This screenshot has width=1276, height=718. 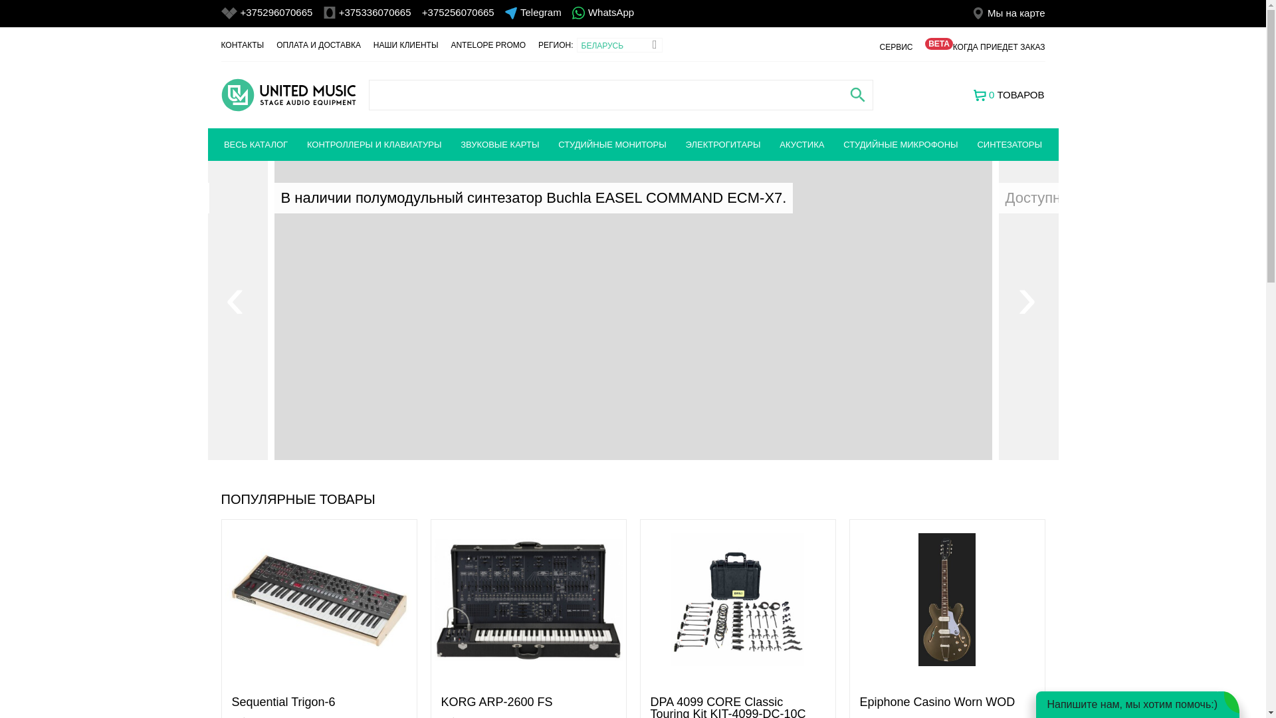 What do you see at coordinates (938, 702) in the screenshot?
I see `Epiphone Casino Worn WOD` at bounding box center [938, 702].